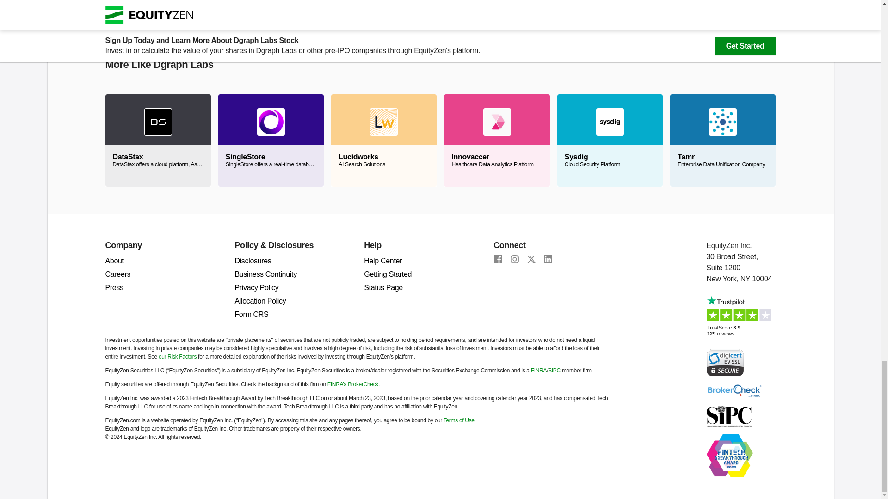 This screenshot has width=888, height=499. Describe the element at coordinates (384, 140) in the screenshot. I see `About` at that location.